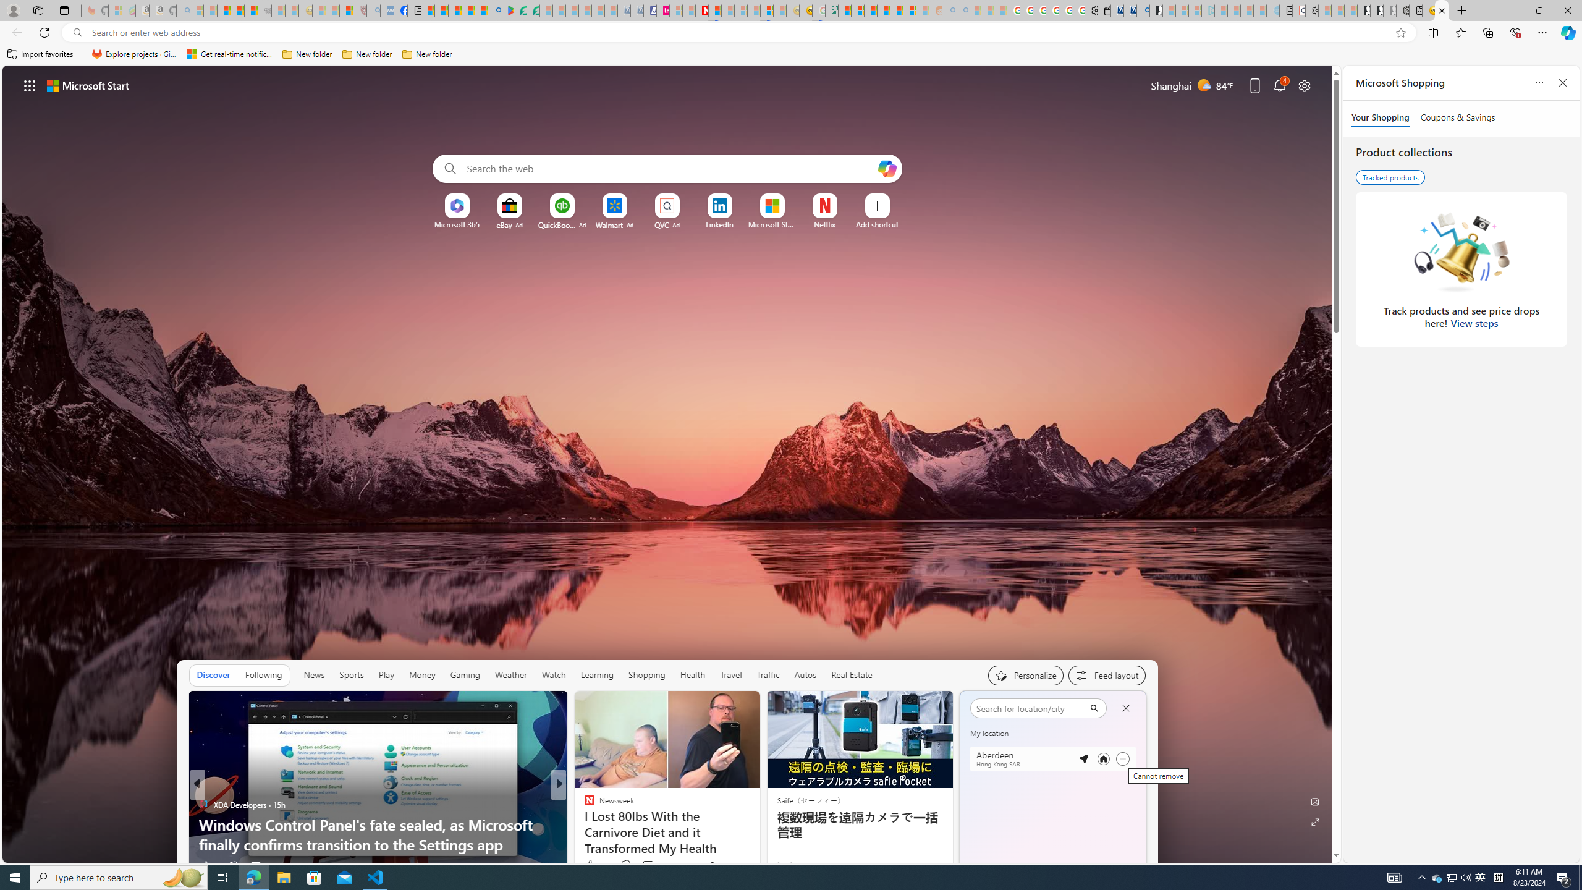  What do you see at coordinates (965, 785) in the screenshot?
I see `previous` at bounding box center [965, 785].